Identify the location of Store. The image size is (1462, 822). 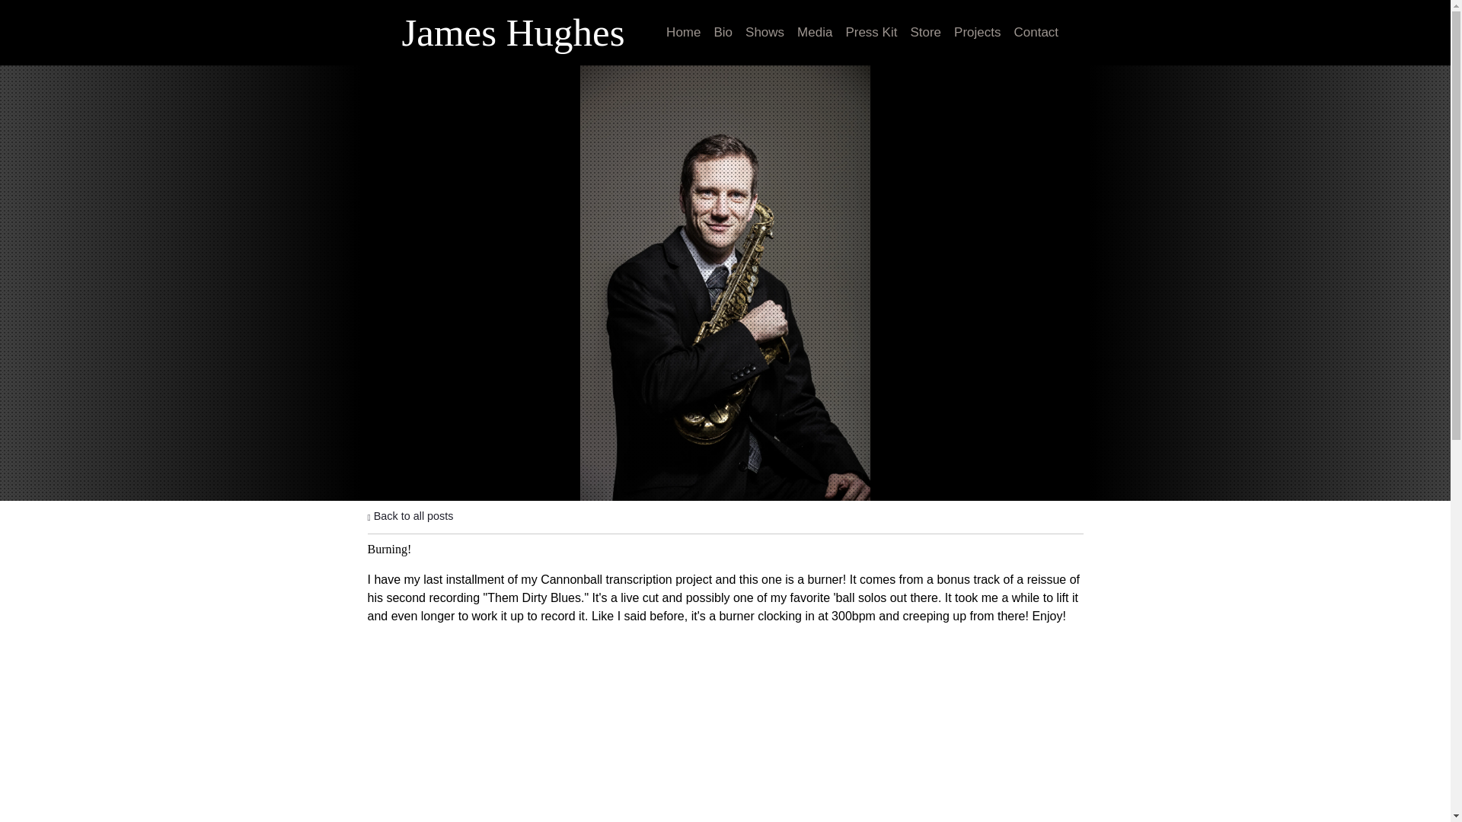
(925, 33).